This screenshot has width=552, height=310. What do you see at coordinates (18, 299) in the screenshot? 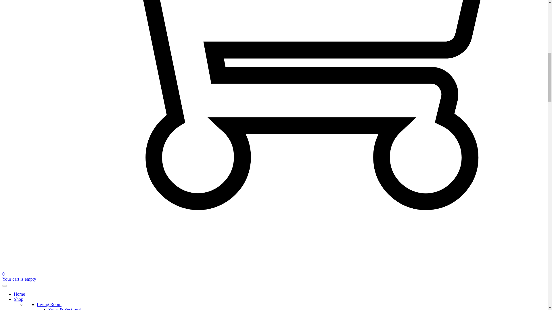
I see `Shop` at bounding box center [18, 299].